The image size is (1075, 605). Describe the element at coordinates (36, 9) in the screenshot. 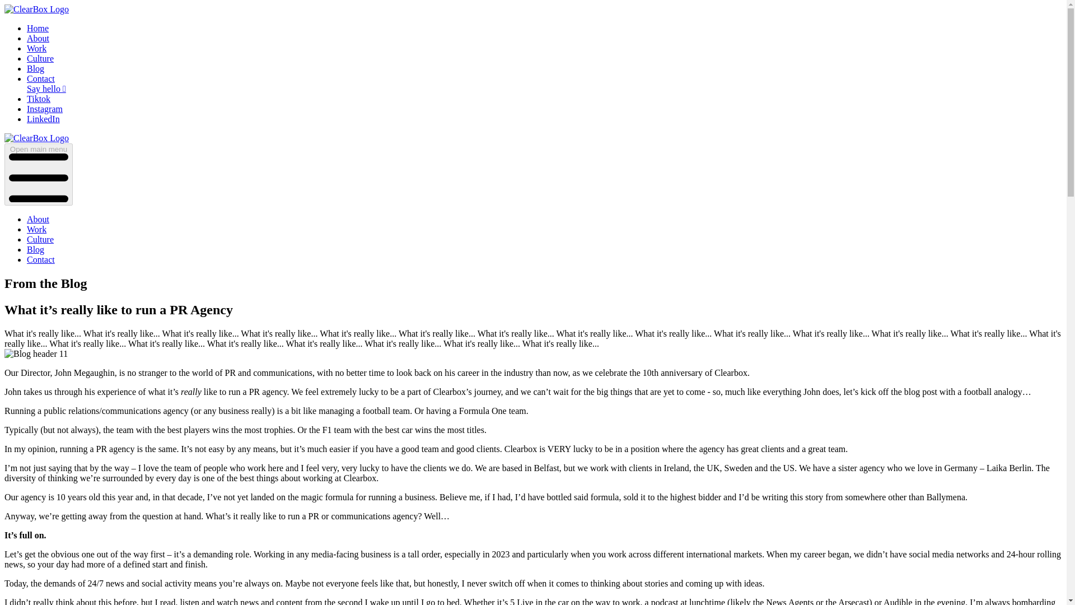

I see `ClearBox Logo` at that location.